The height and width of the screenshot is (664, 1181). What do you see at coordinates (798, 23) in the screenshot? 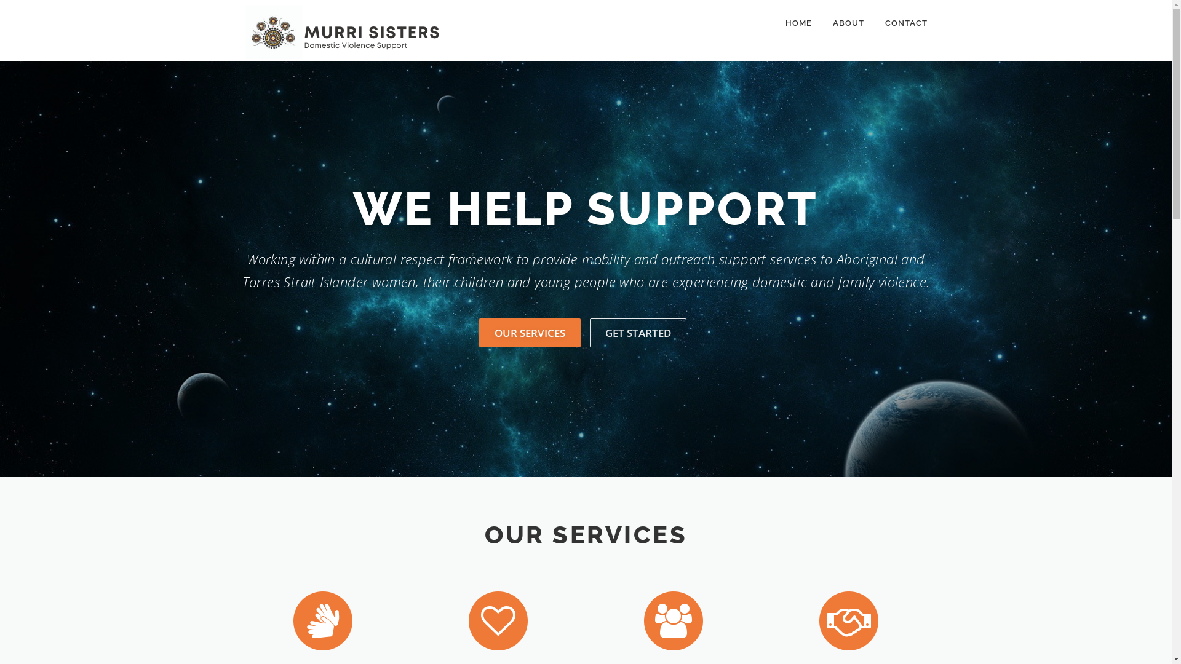
I see `HOME` at bounding box center [798, 23].